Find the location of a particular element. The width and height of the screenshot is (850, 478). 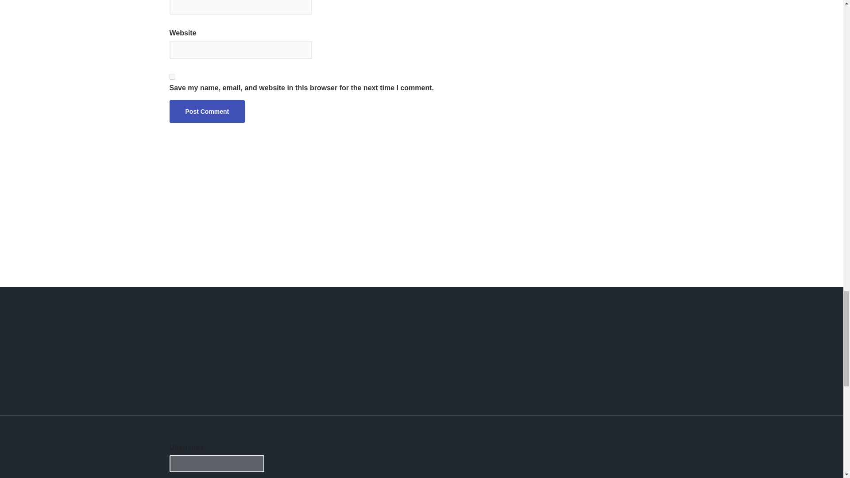

yes is located at coordinates (172, 77).